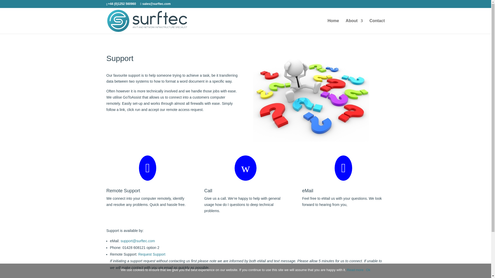 This screenshot has height=278, width=495. Describe the element at coordinates (355, 270) in the screenshot. I see `Read more` at that location.